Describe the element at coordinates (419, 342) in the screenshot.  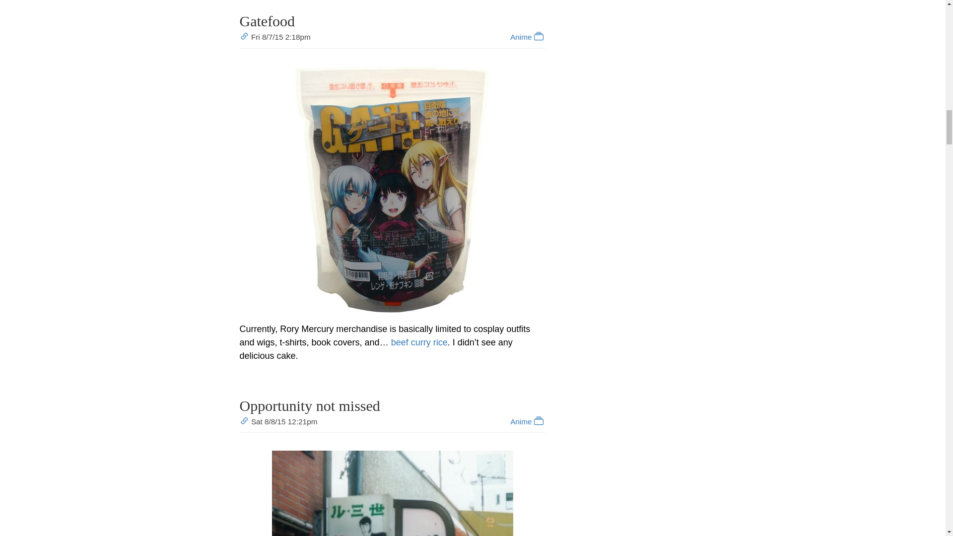
I see `beef curry rice` at that location.